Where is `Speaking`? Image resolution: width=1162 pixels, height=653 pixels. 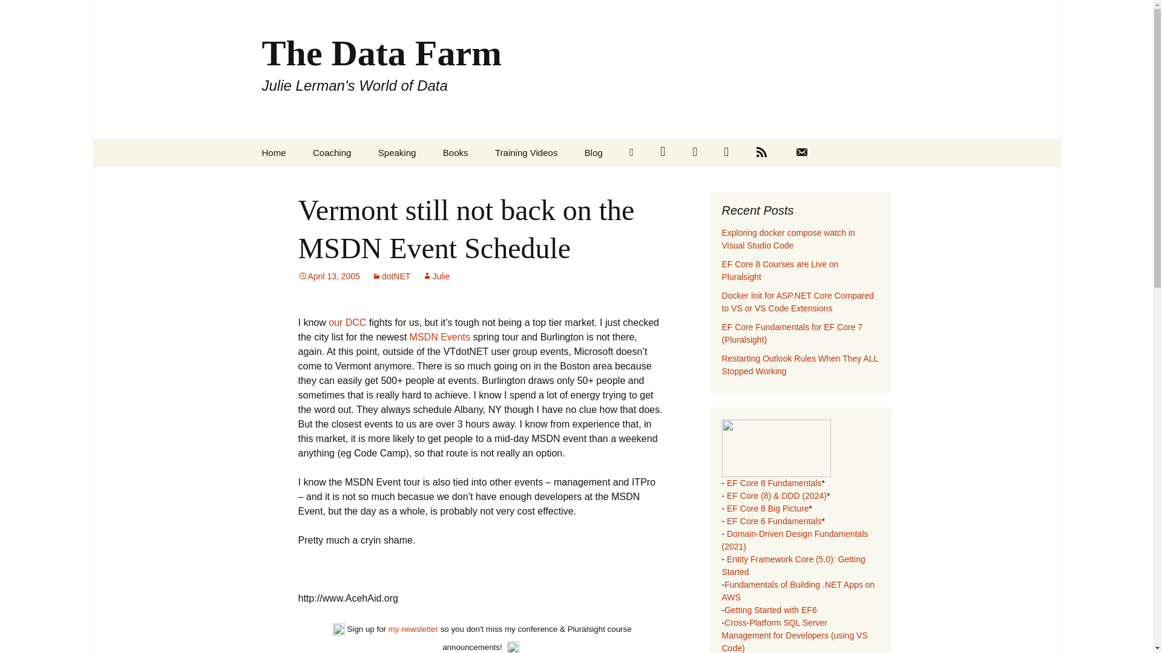
Speaking is located at coordinates (788, 238).